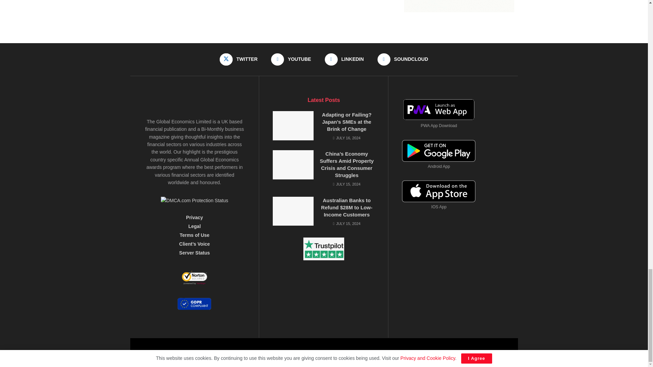 The image size is (653, 367). I want to click on Norton Verified, so click(195, 279).